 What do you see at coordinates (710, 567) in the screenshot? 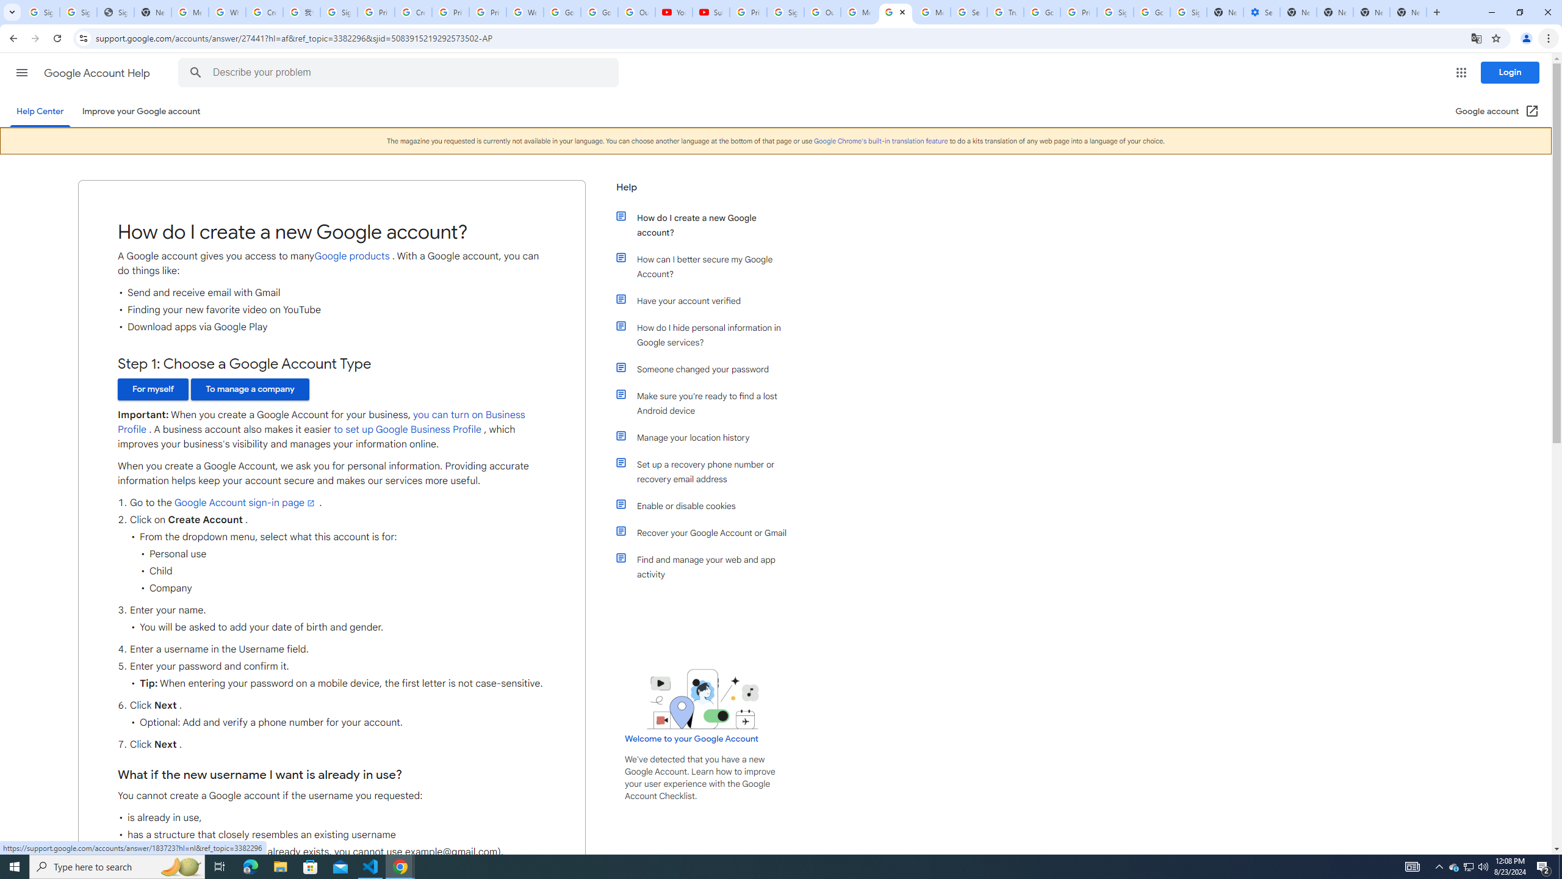
I see `Find and manage your web and app activity` at bounding box center [710, 567].